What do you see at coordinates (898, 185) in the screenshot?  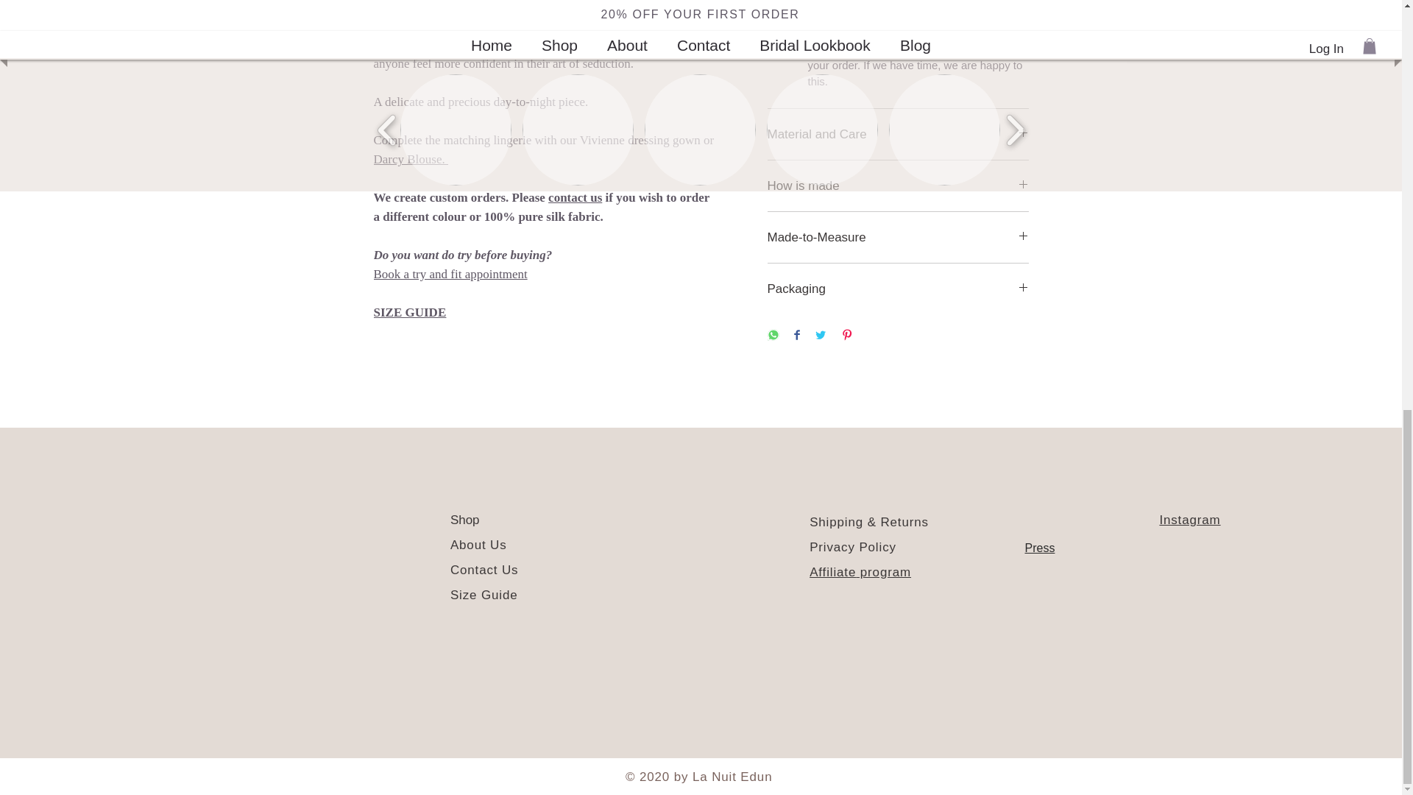 I see `How is made` at bounding box center [898, 185].